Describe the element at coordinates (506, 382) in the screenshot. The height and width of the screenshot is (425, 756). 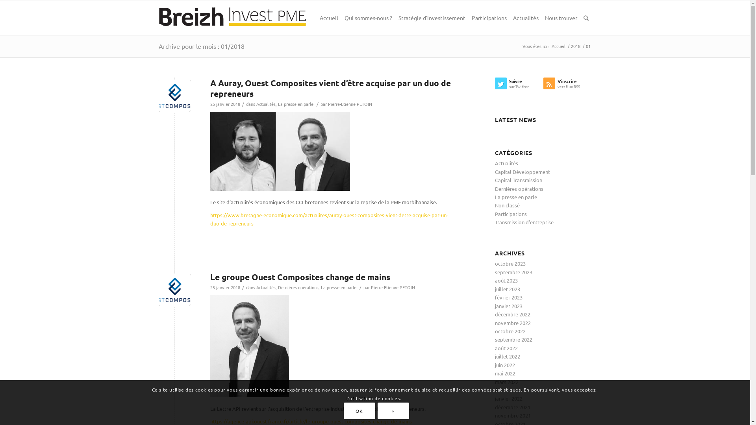
I see `mars 2022` at that location.